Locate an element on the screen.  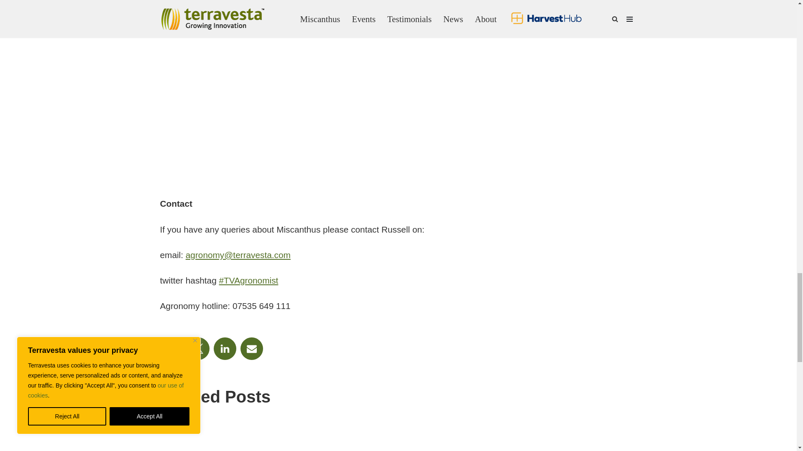
Facebook is located at coordinates (171, 348).